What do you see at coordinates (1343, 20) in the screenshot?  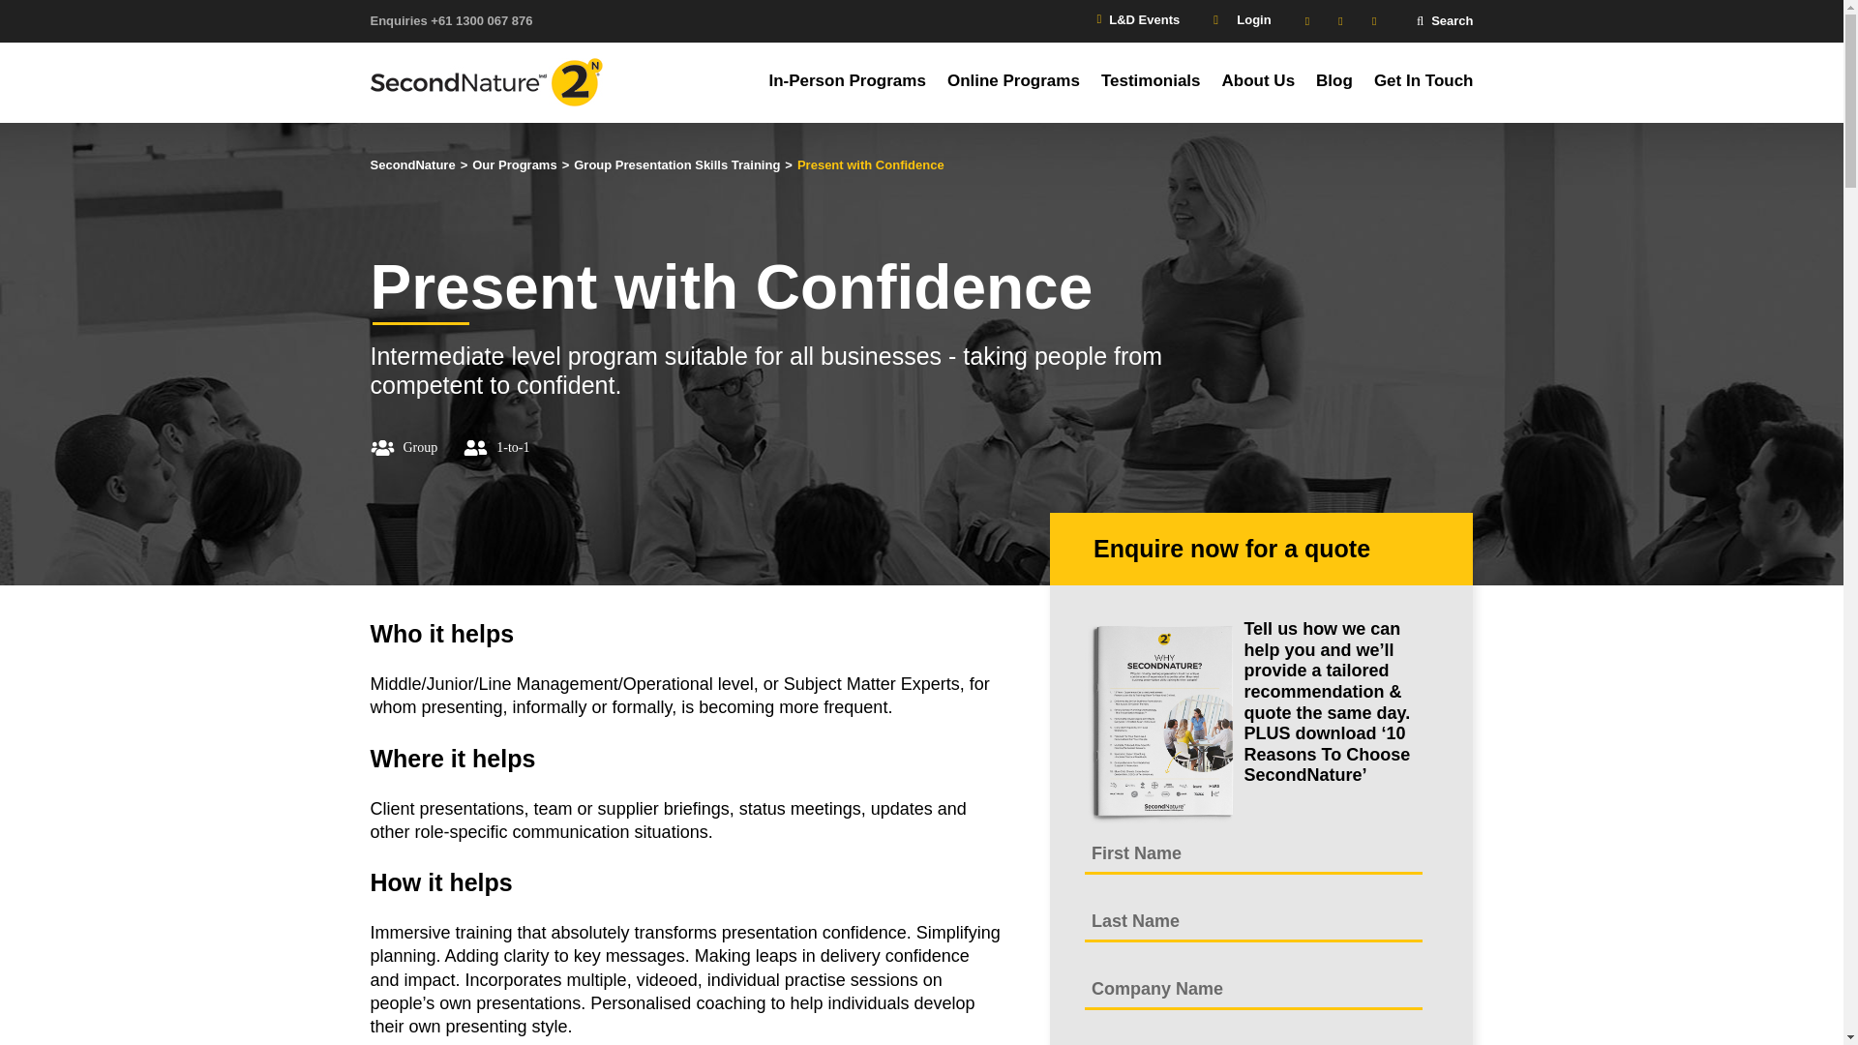 I see `Facebook` at bounding box center [1343, 20].